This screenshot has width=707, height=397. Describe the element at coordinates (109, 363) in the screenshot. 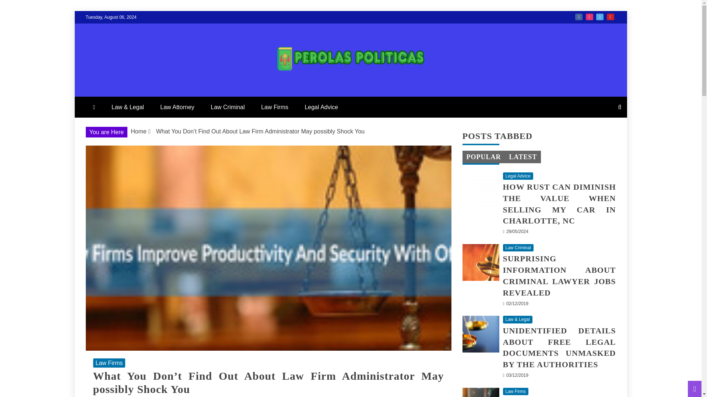

I see `Law Firms` at that location.